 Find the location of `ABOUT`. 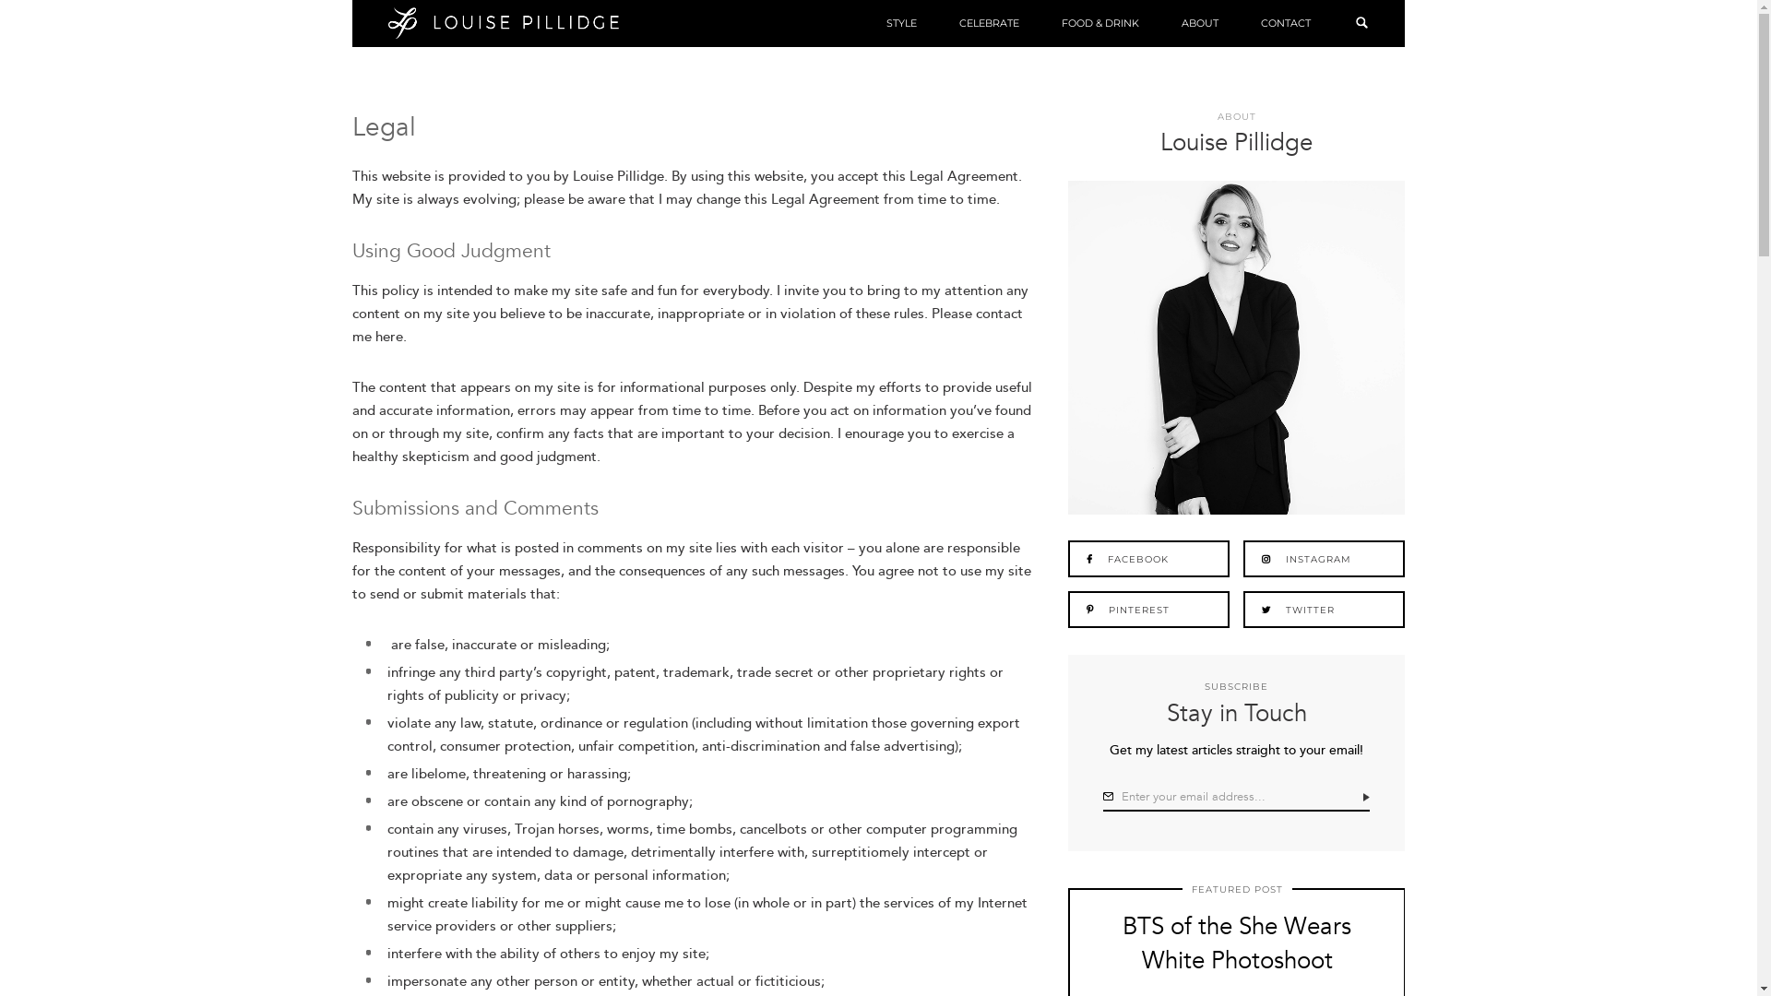

ABOUT is located at coordinates (1200, 23).